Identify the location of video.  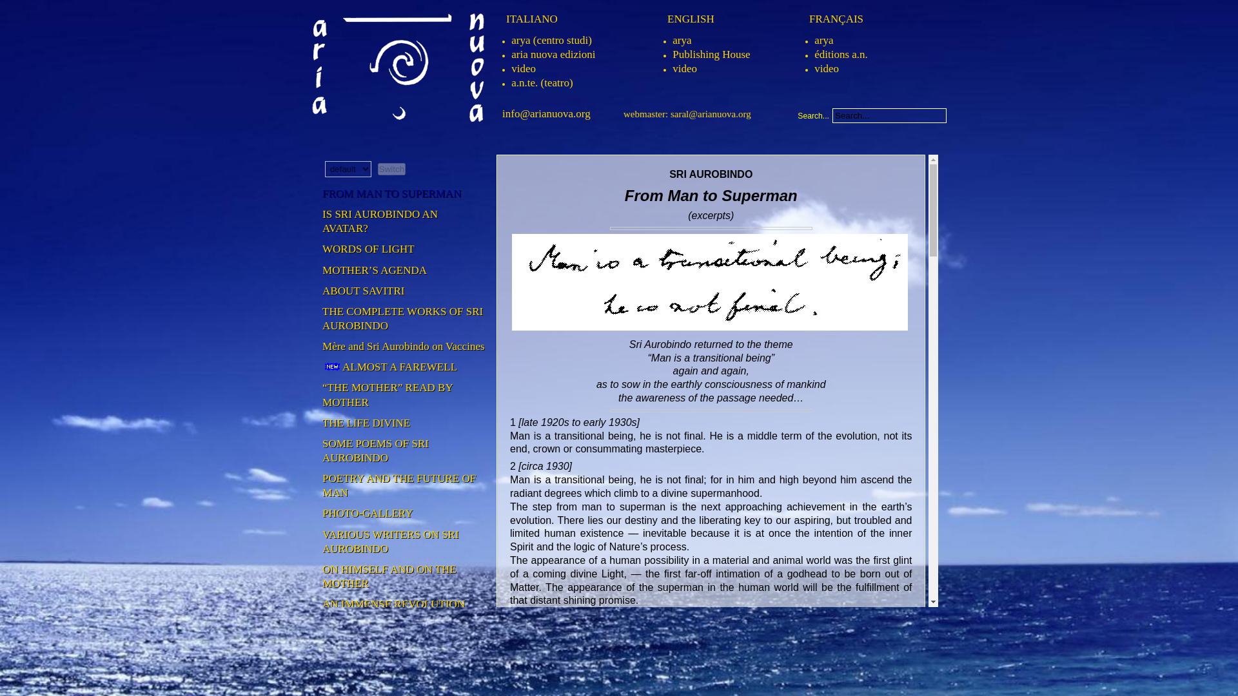
(827, 68).